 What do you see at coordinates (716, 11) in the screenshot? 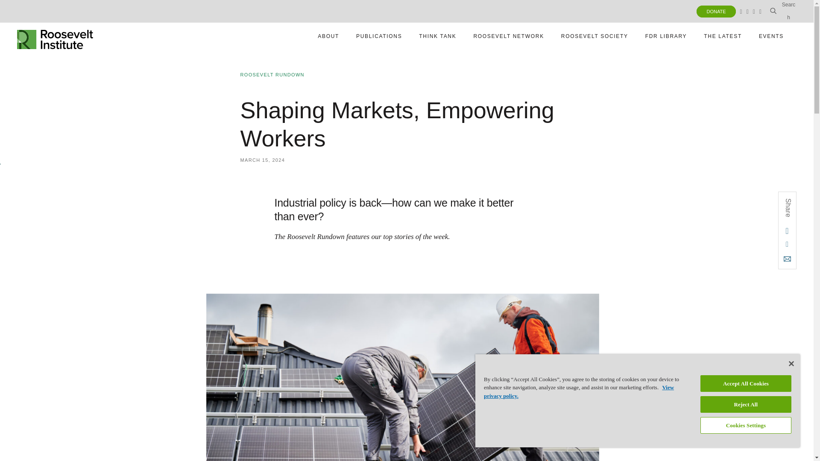
I see `DONATE` at bounding box center [716, 11].